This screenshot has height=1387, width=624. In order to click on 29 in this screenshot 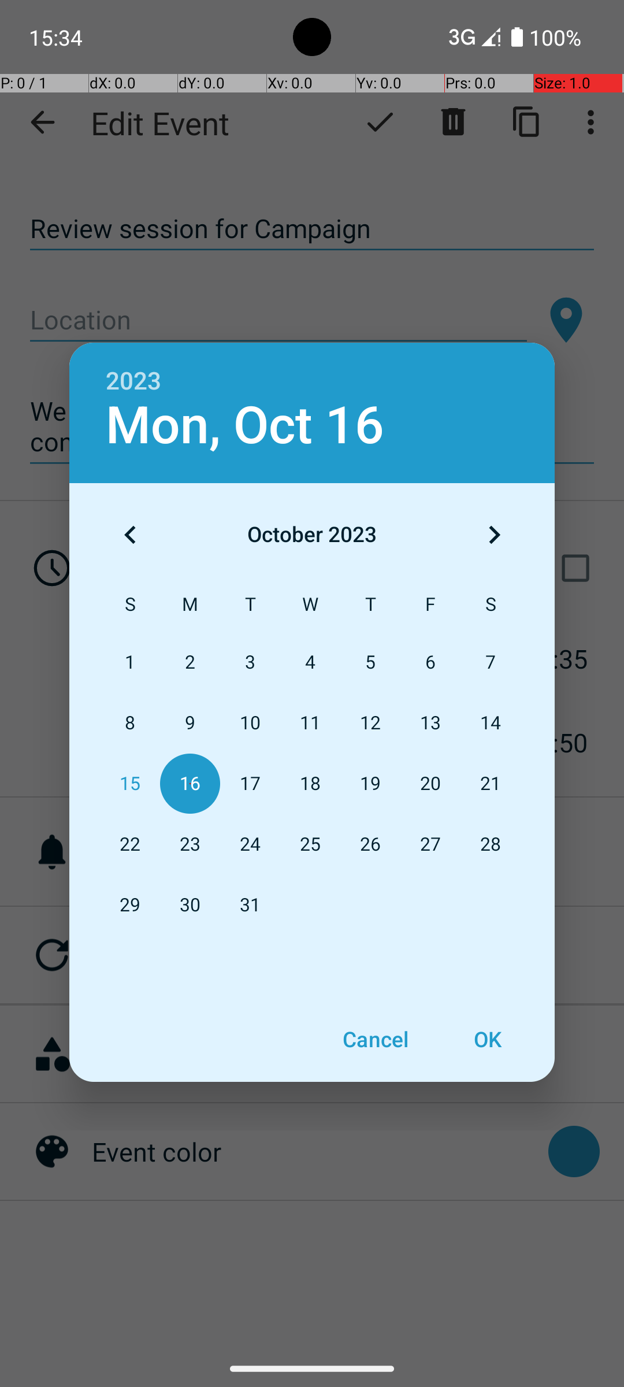, I will do `click(130, 905)`.